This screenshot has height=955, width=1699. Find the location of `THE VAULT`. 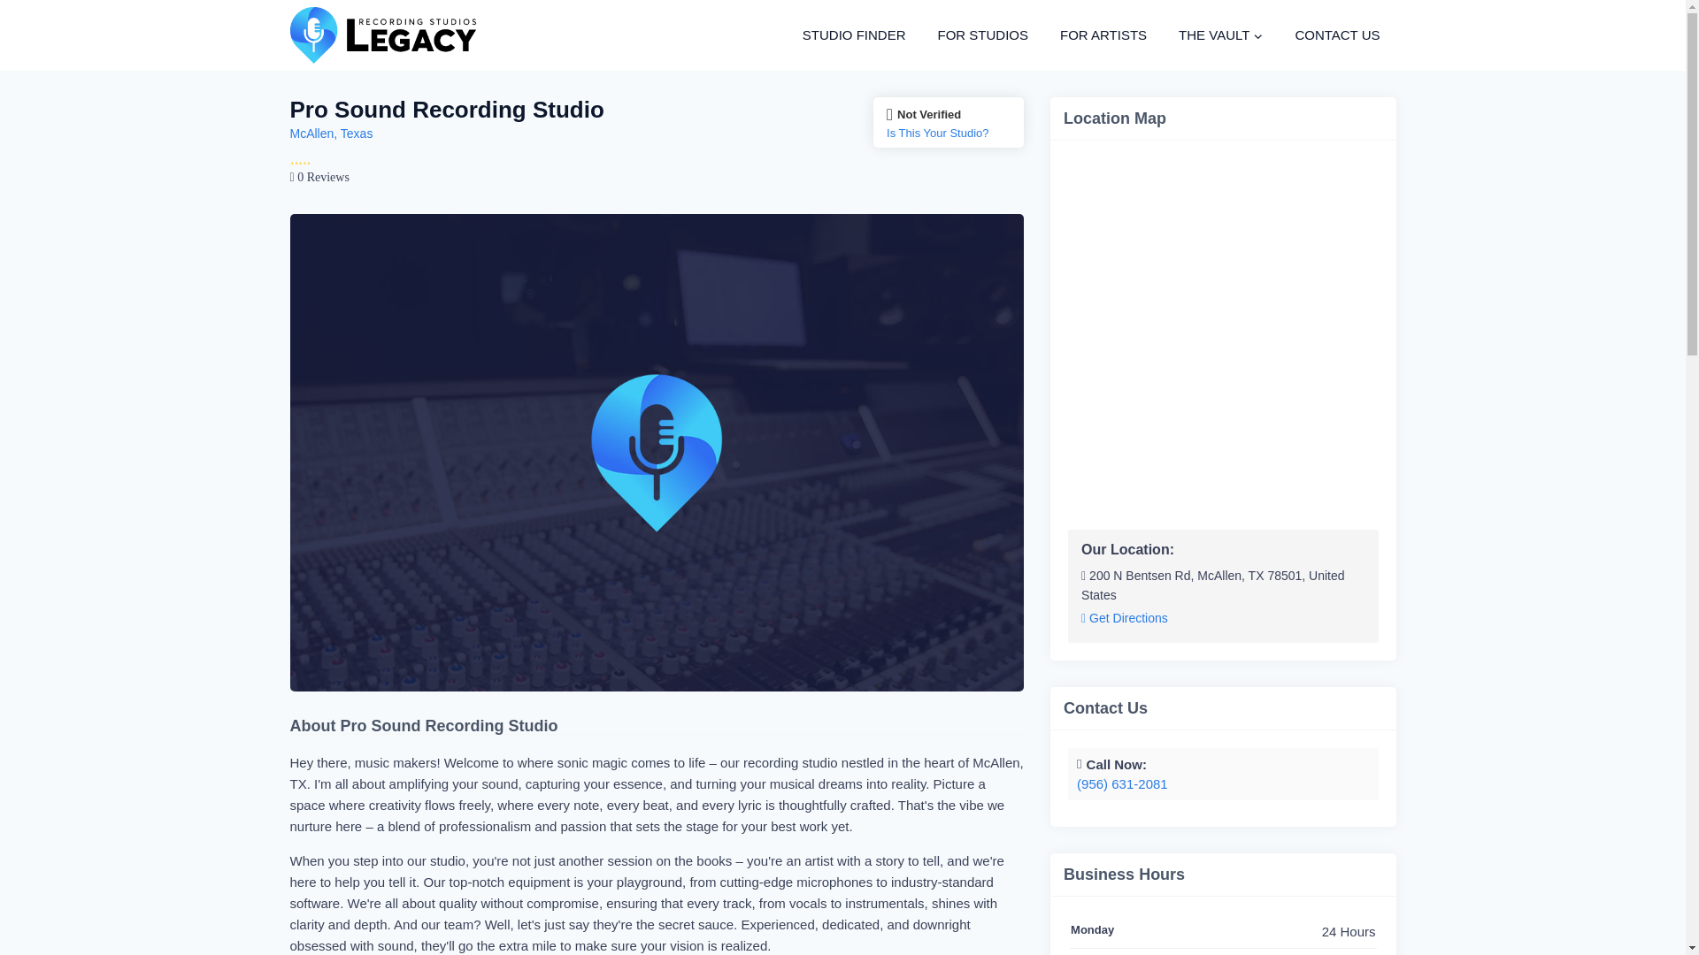

THE VAULT is located at coordinates (1220, 35).